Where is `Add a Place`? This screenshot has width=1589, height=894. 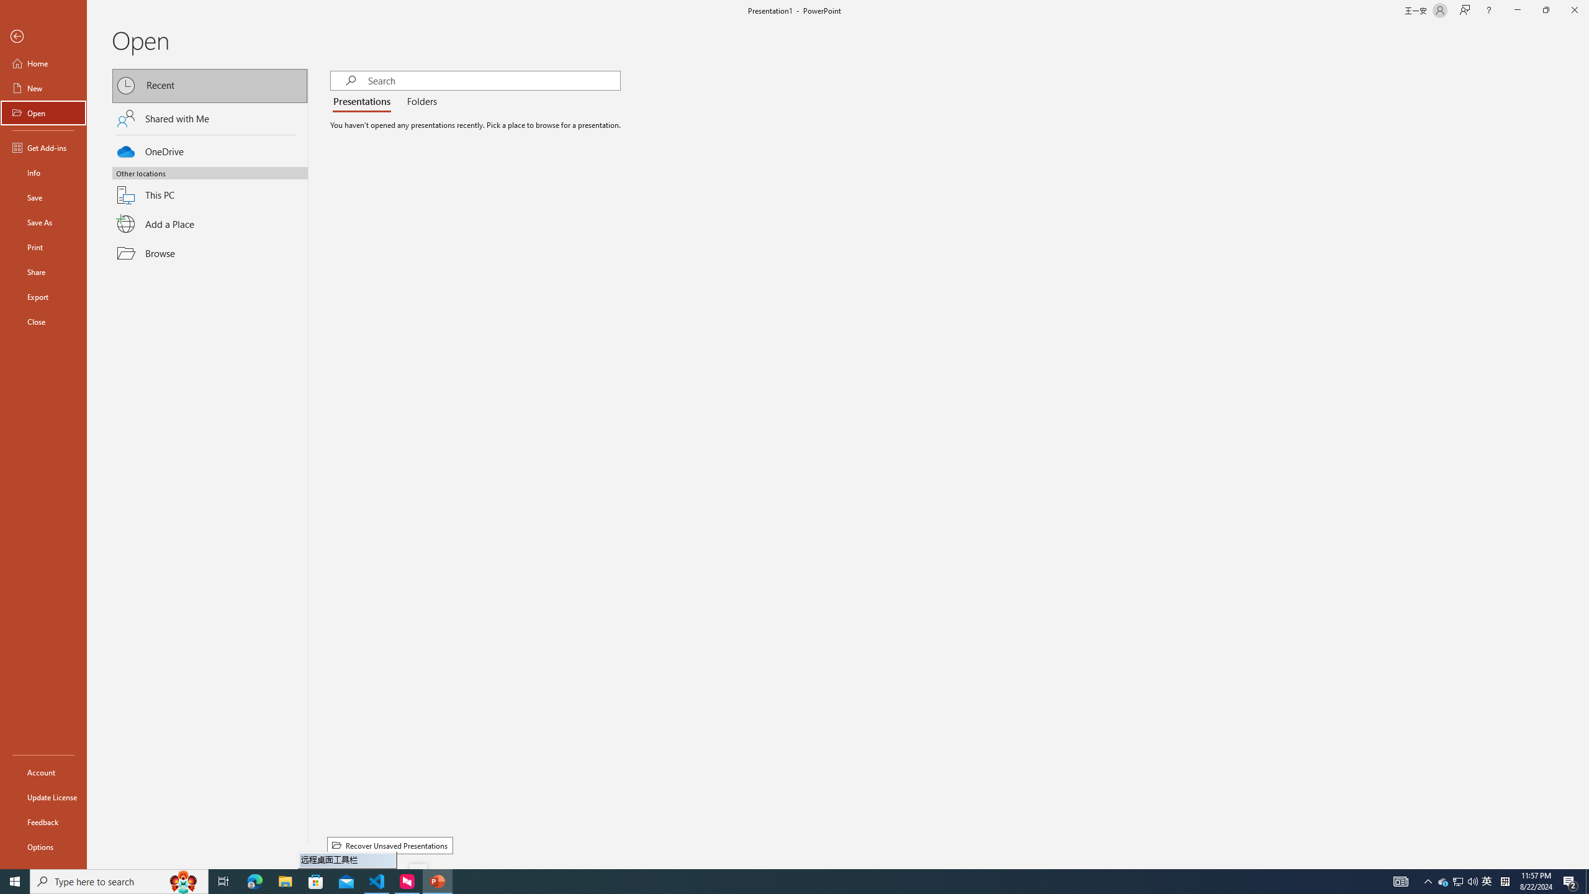 Add a Place is located at coordinates (210, 223).